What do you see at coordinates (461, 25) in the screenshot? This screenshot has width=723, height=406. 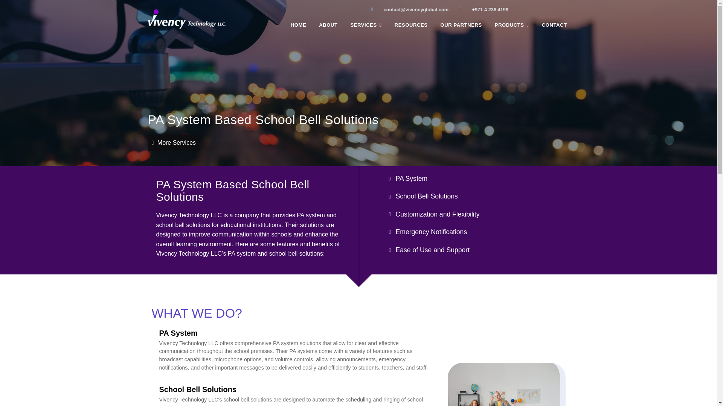 I see `OUR PARTNERS` at bounding box center [461, 25].